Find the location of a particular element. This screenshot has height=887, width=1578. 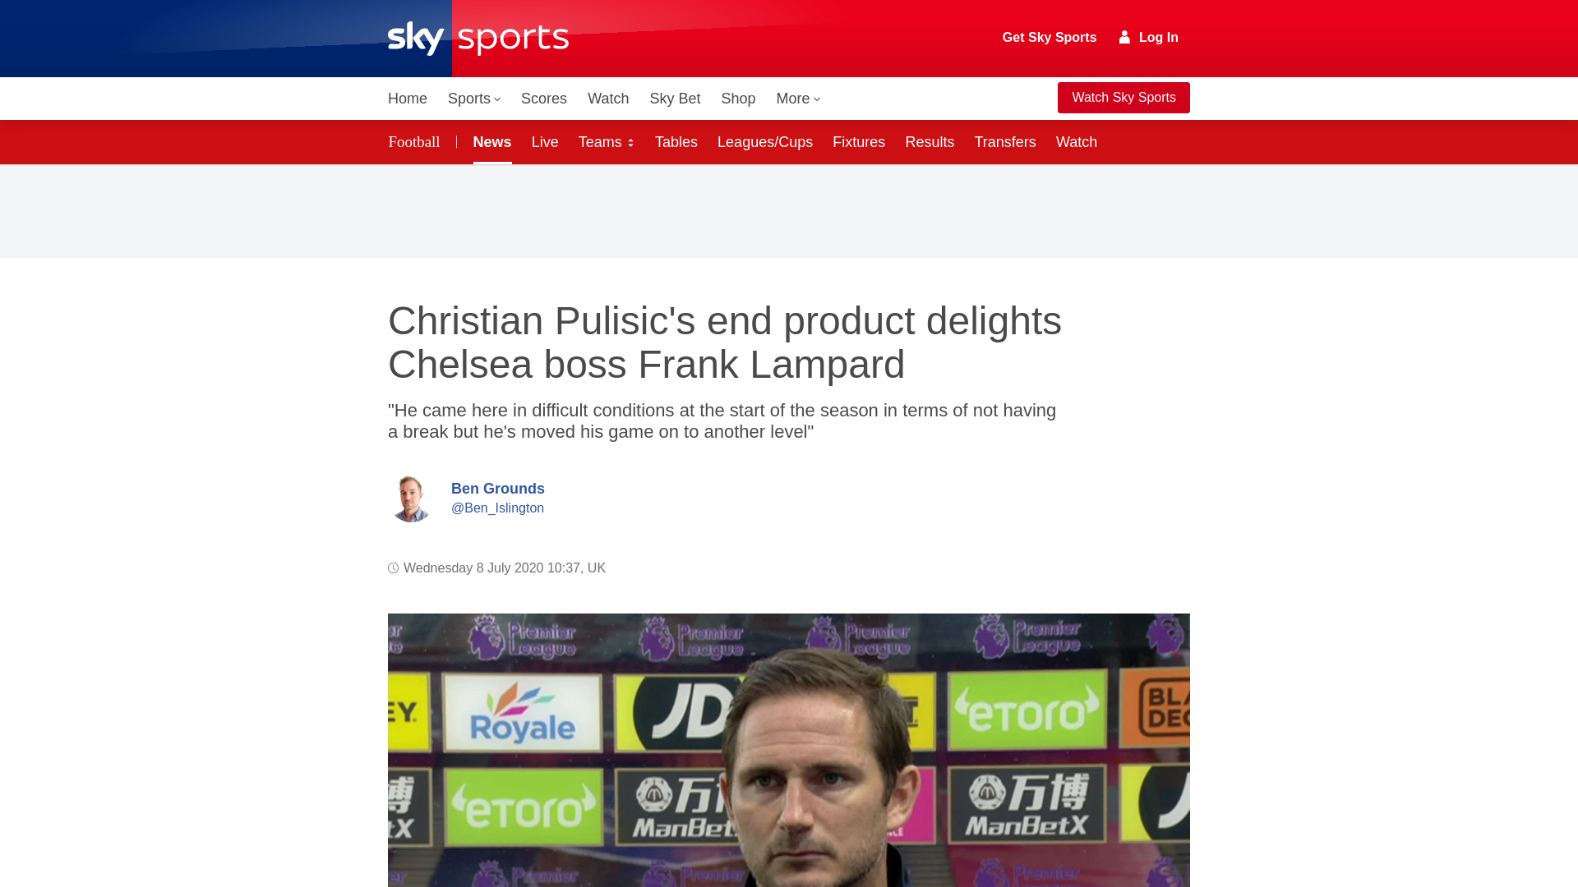

More is located at coordinates (799, 99).